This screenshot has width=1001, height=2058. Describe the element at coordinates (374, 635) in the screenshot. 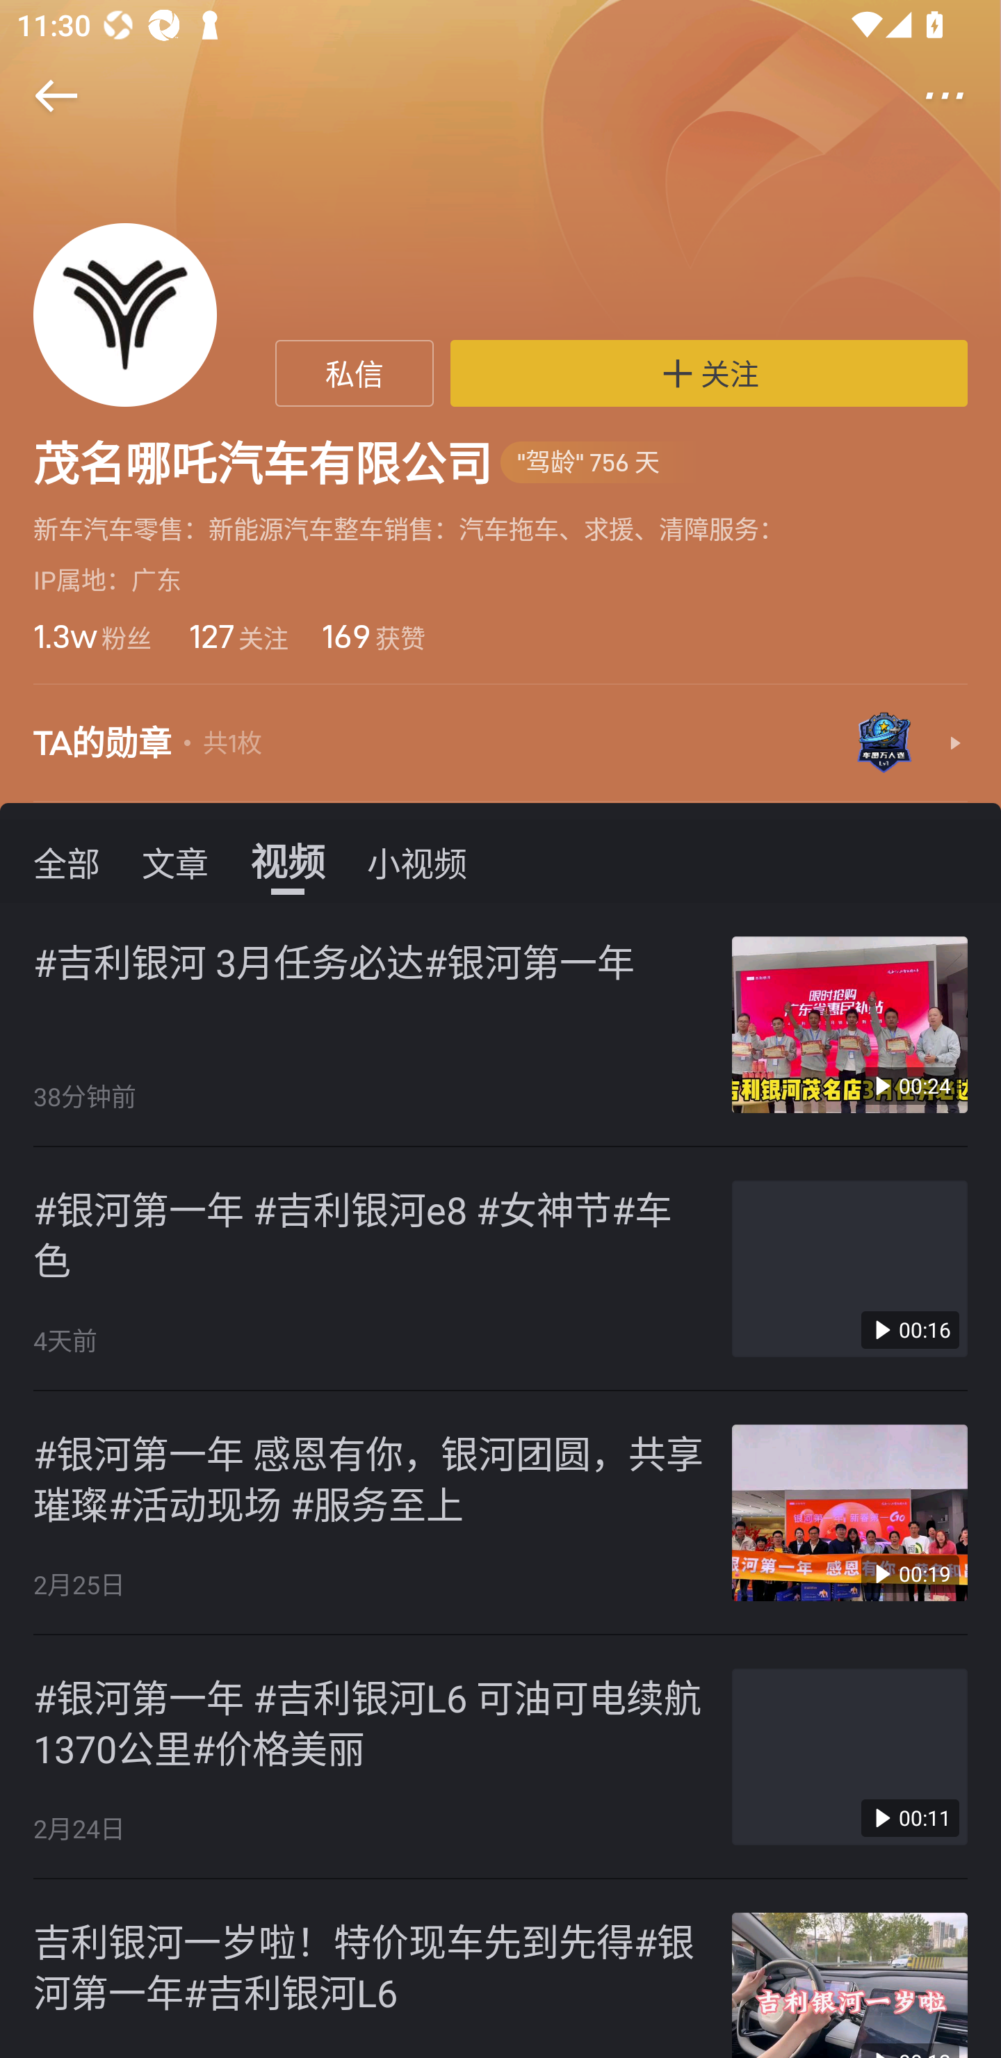

I see `169 获赞` at that location.